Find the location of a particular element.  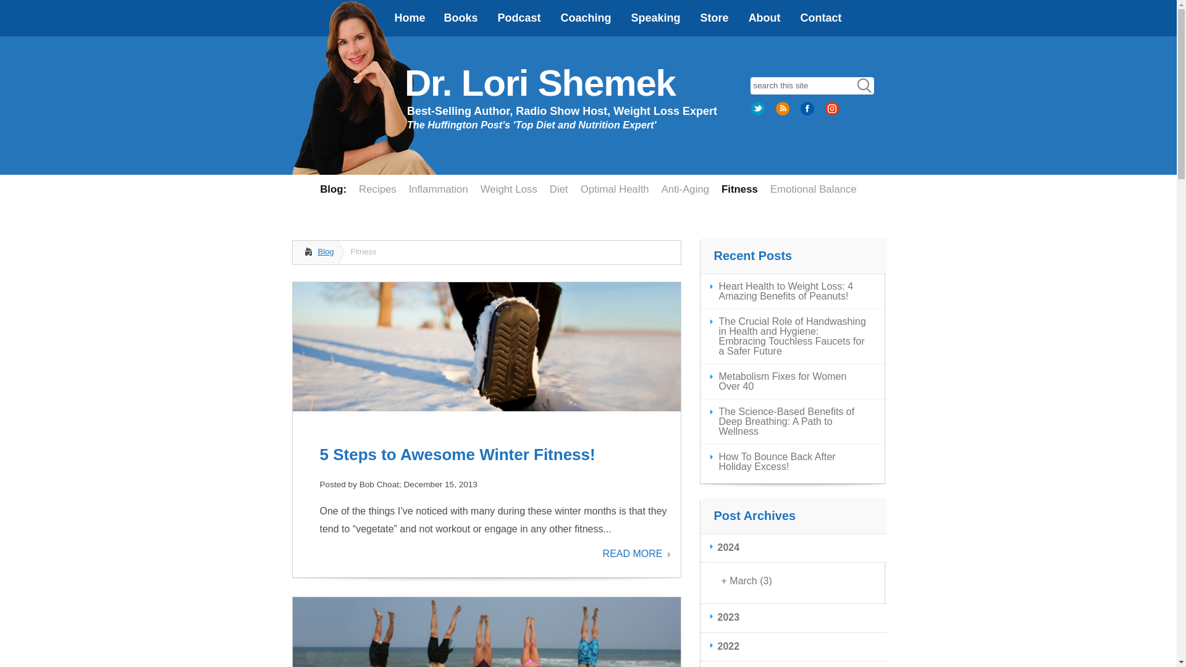

5 Steps to Awesome Winter Fitness! is located at coordinates (457, 455).